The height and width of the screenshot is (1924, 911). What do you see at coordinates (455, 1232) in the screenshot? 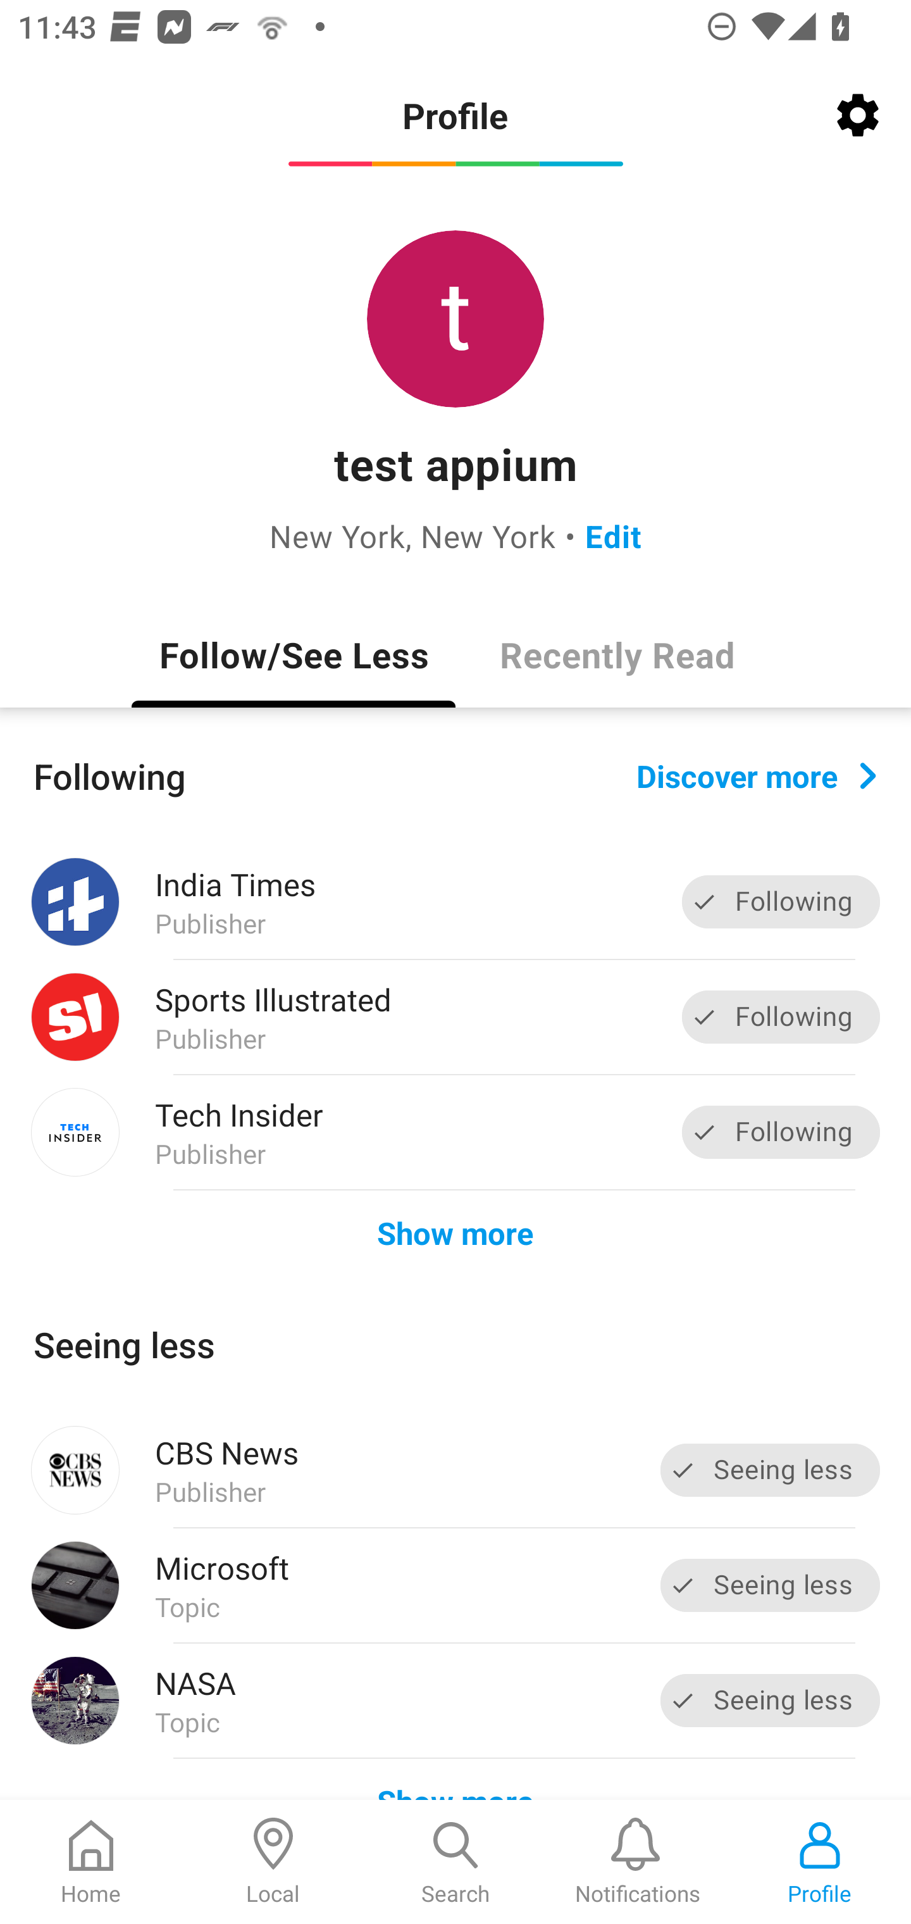
I see `Show more` at bounding box center [455, 1232].